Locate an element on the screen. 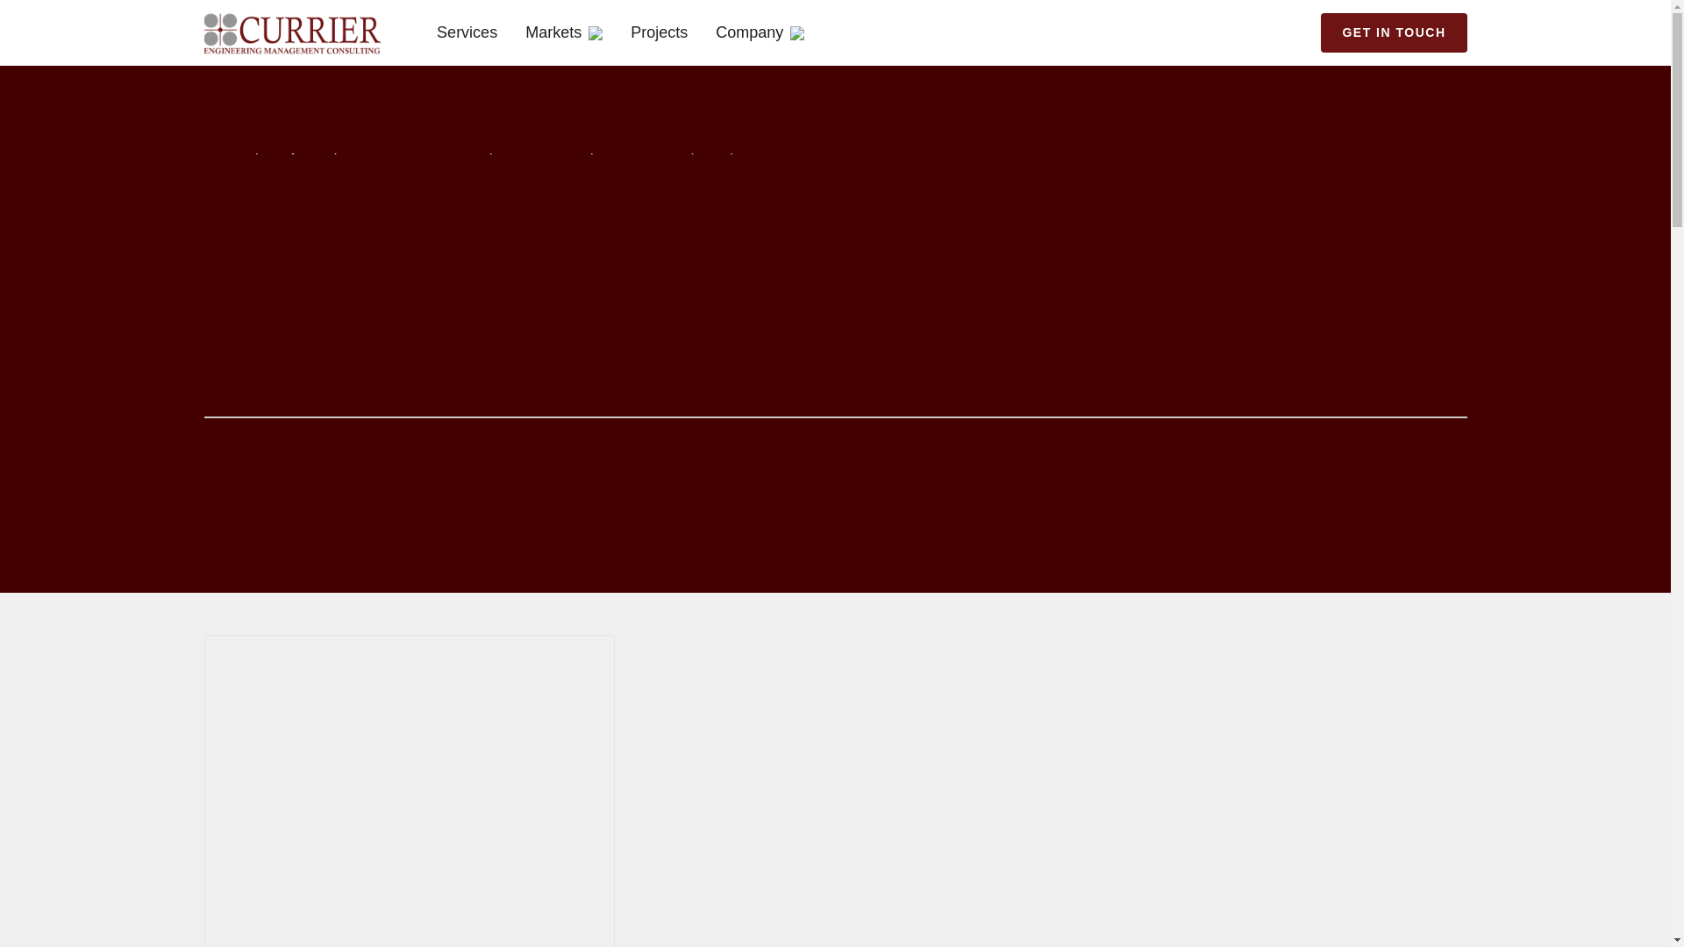 The width and height of the screenshot is (1684, 947). Services is located at coordinates (467, 32).